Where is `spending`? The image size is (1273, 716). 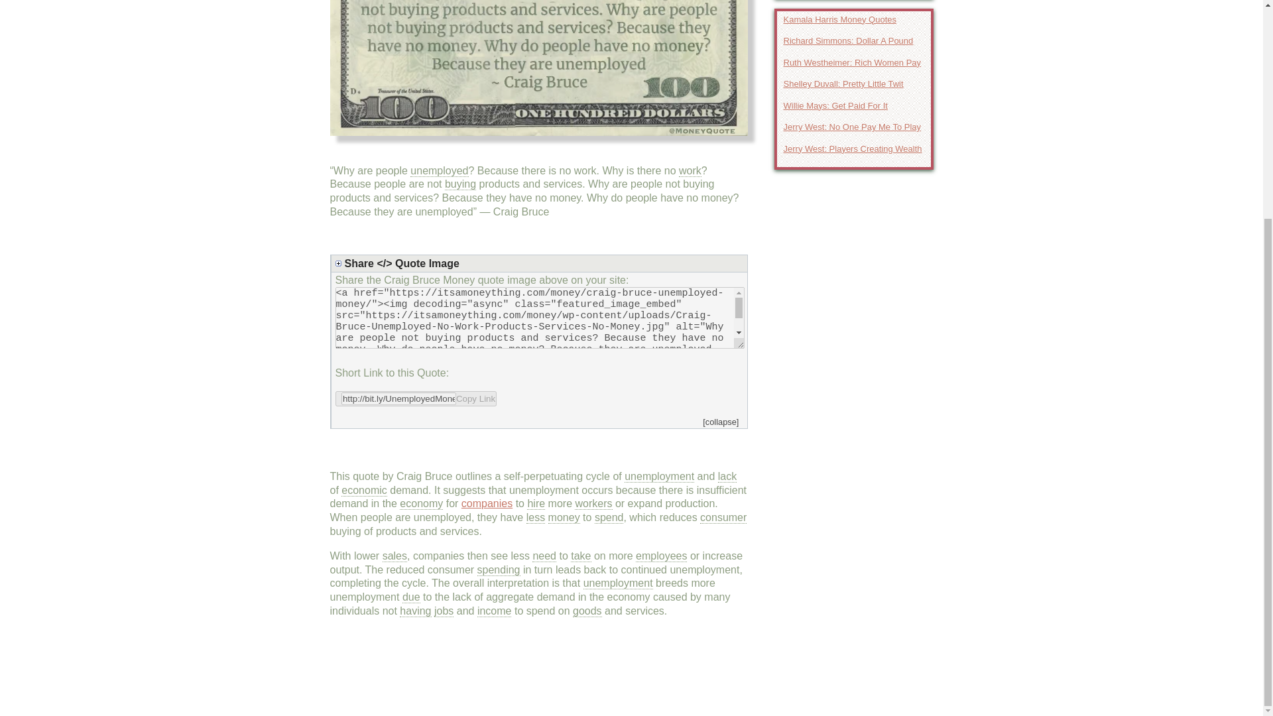 spending is located at coordinates (499, 570).